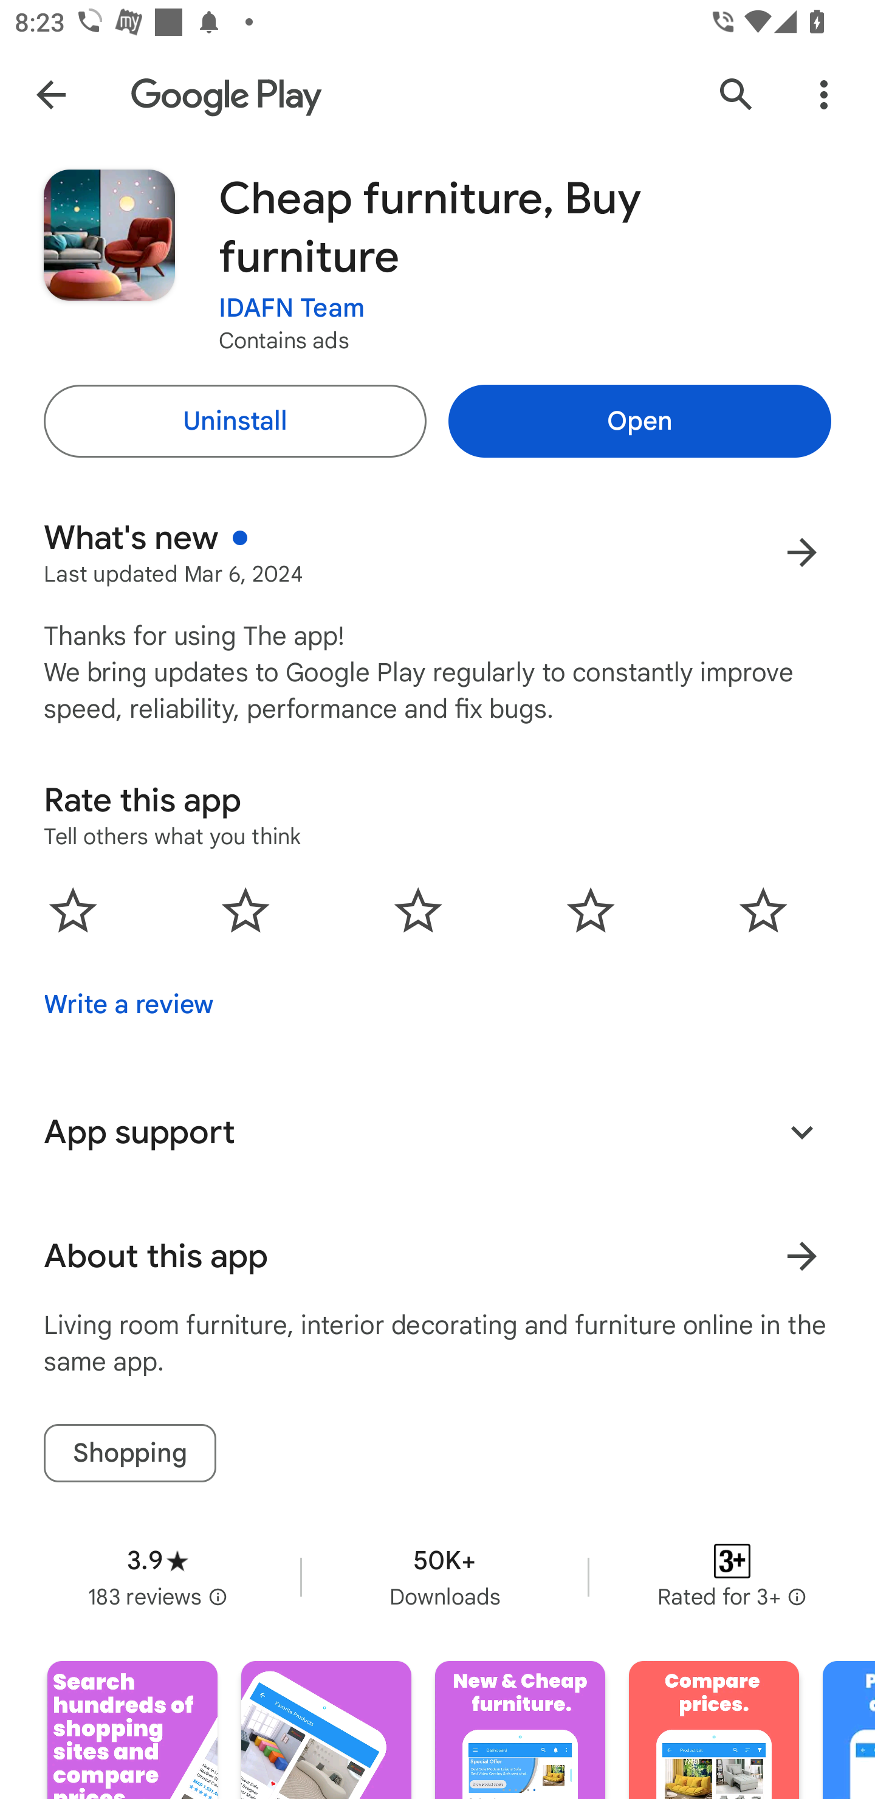 Image resolution: width=875 pixels, height=1799 pixels. Describe the element at coordinates (418, 909) in the screenshot. I see `0.0` at that location.